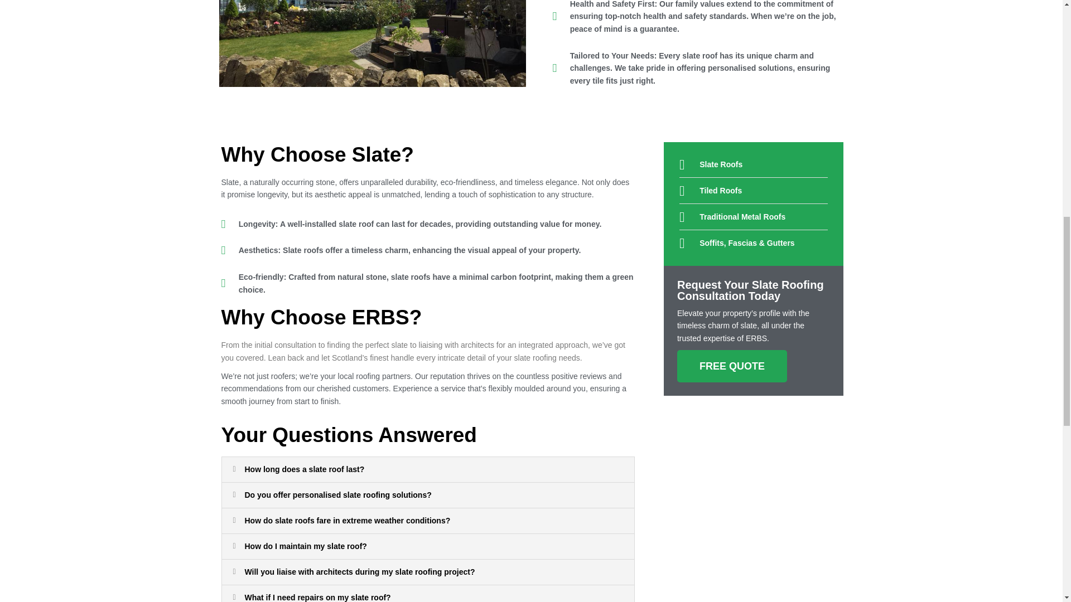 The width and height of the screenshot is (1071, 602). What do you see at coordinates (305, 546) in the screenshot?
I see `How do I maintain my slate roof?` at bounding box center [305, 546].